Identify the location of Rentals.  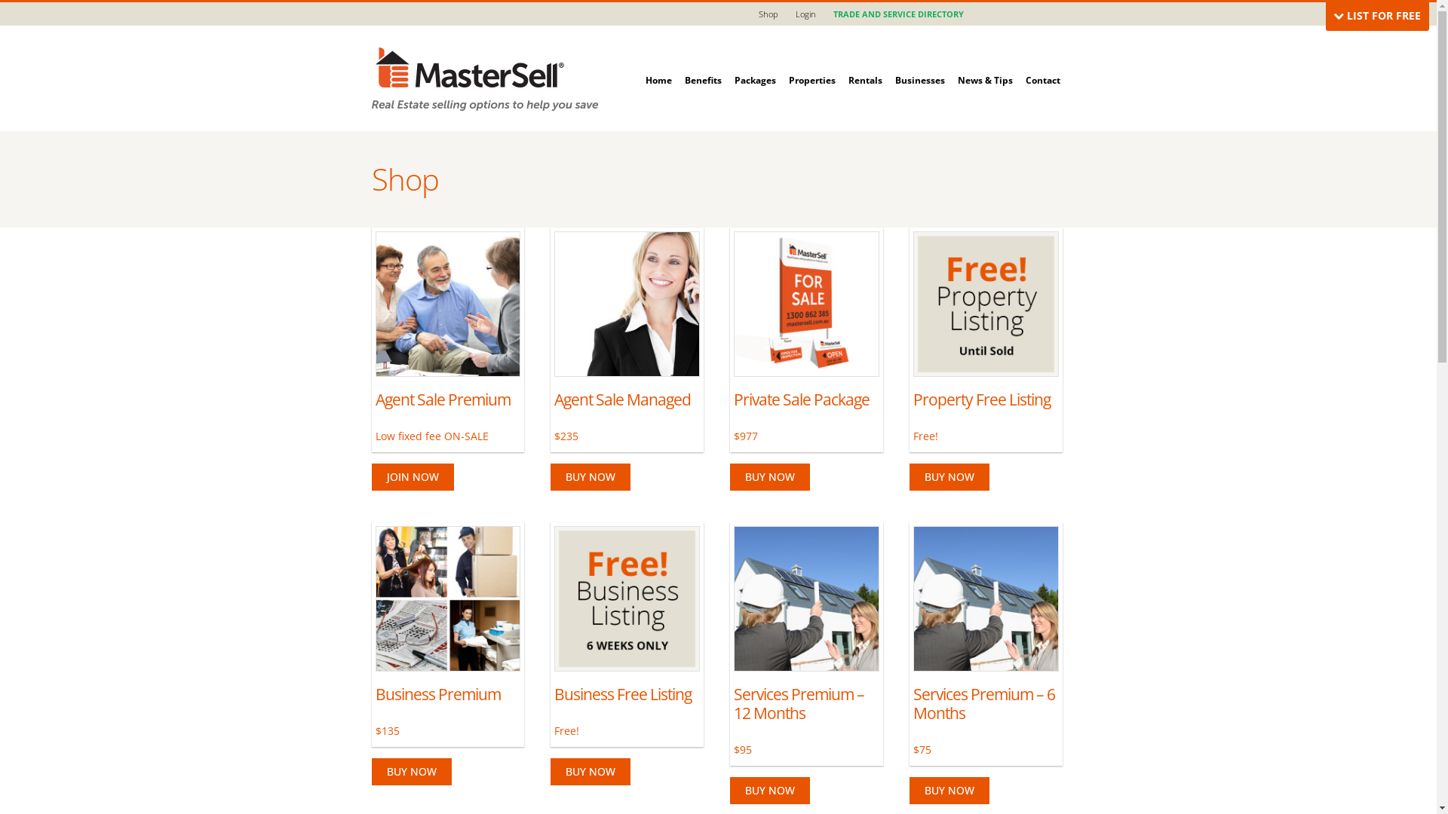
(864, 65).